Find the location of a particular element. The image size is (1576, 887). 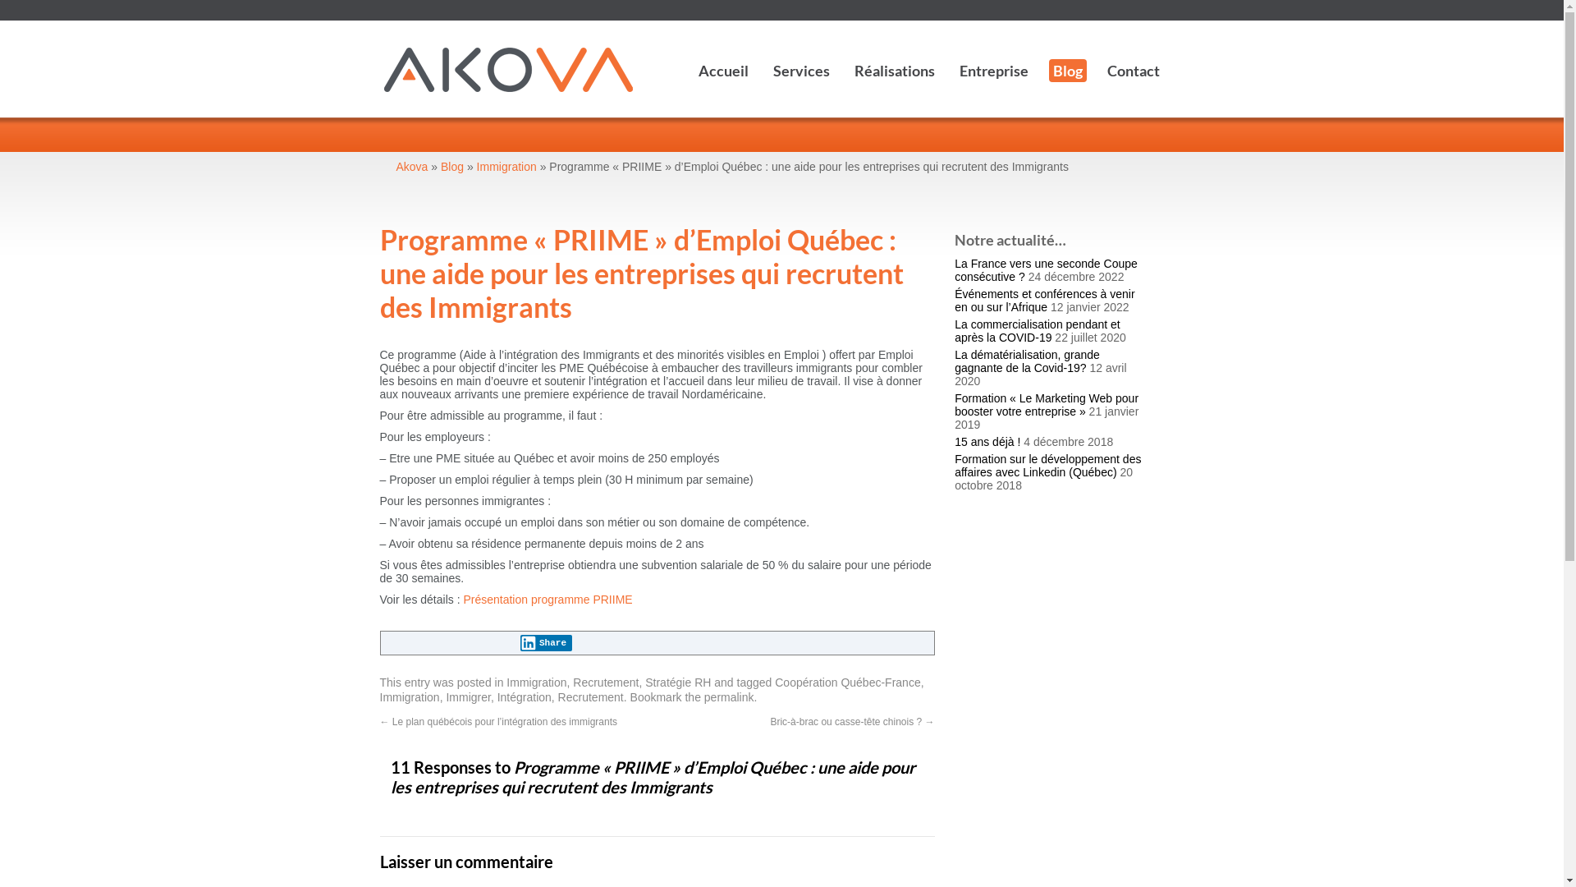

Recrutement is located at coordinates (591, 697).